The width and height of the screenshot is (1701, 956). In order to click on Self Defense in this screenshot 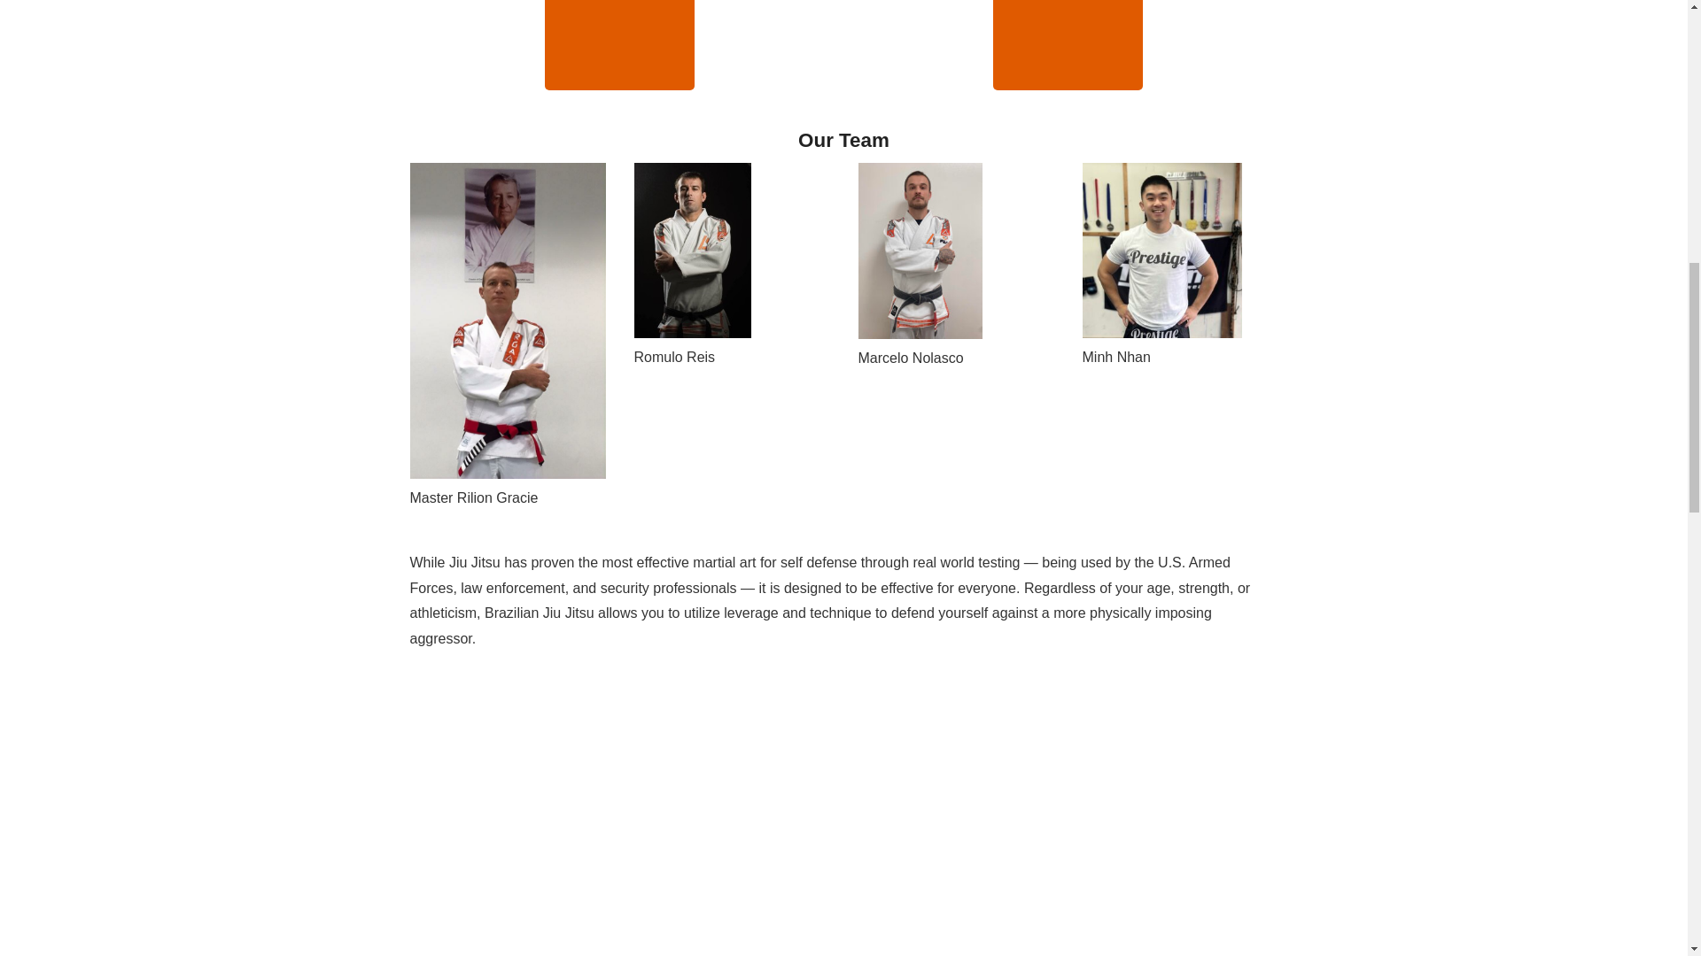, I will do `click(1068, 44)`.